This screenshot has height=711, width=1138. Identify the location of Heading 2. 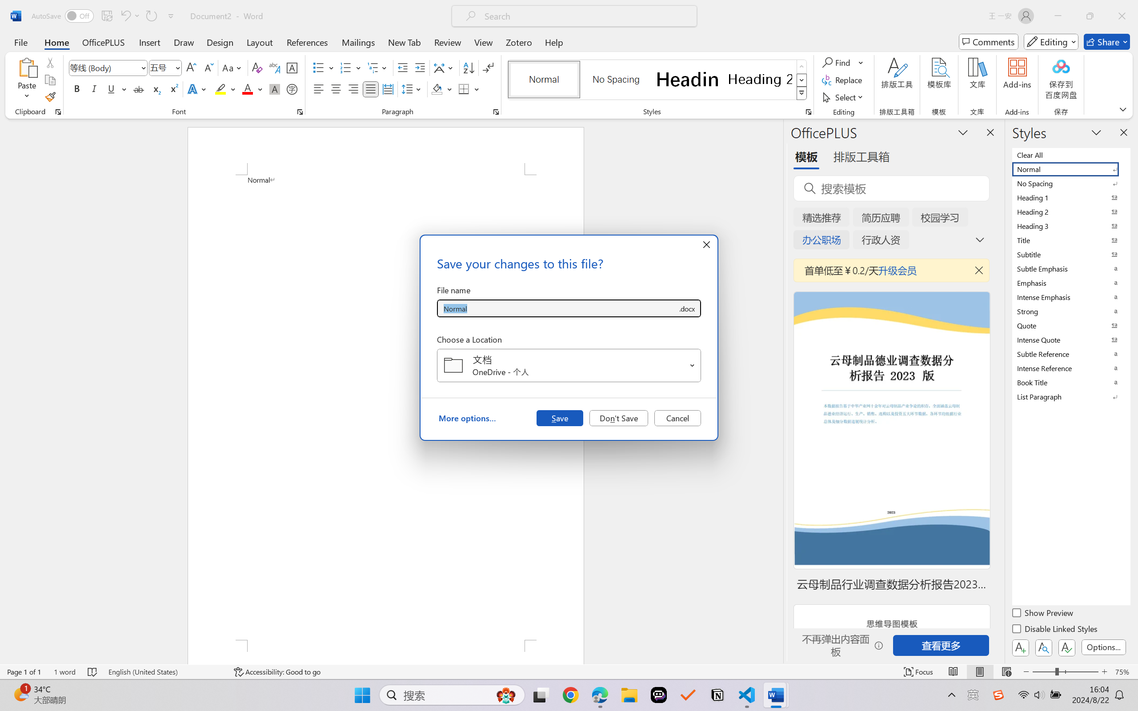
(760, 79).